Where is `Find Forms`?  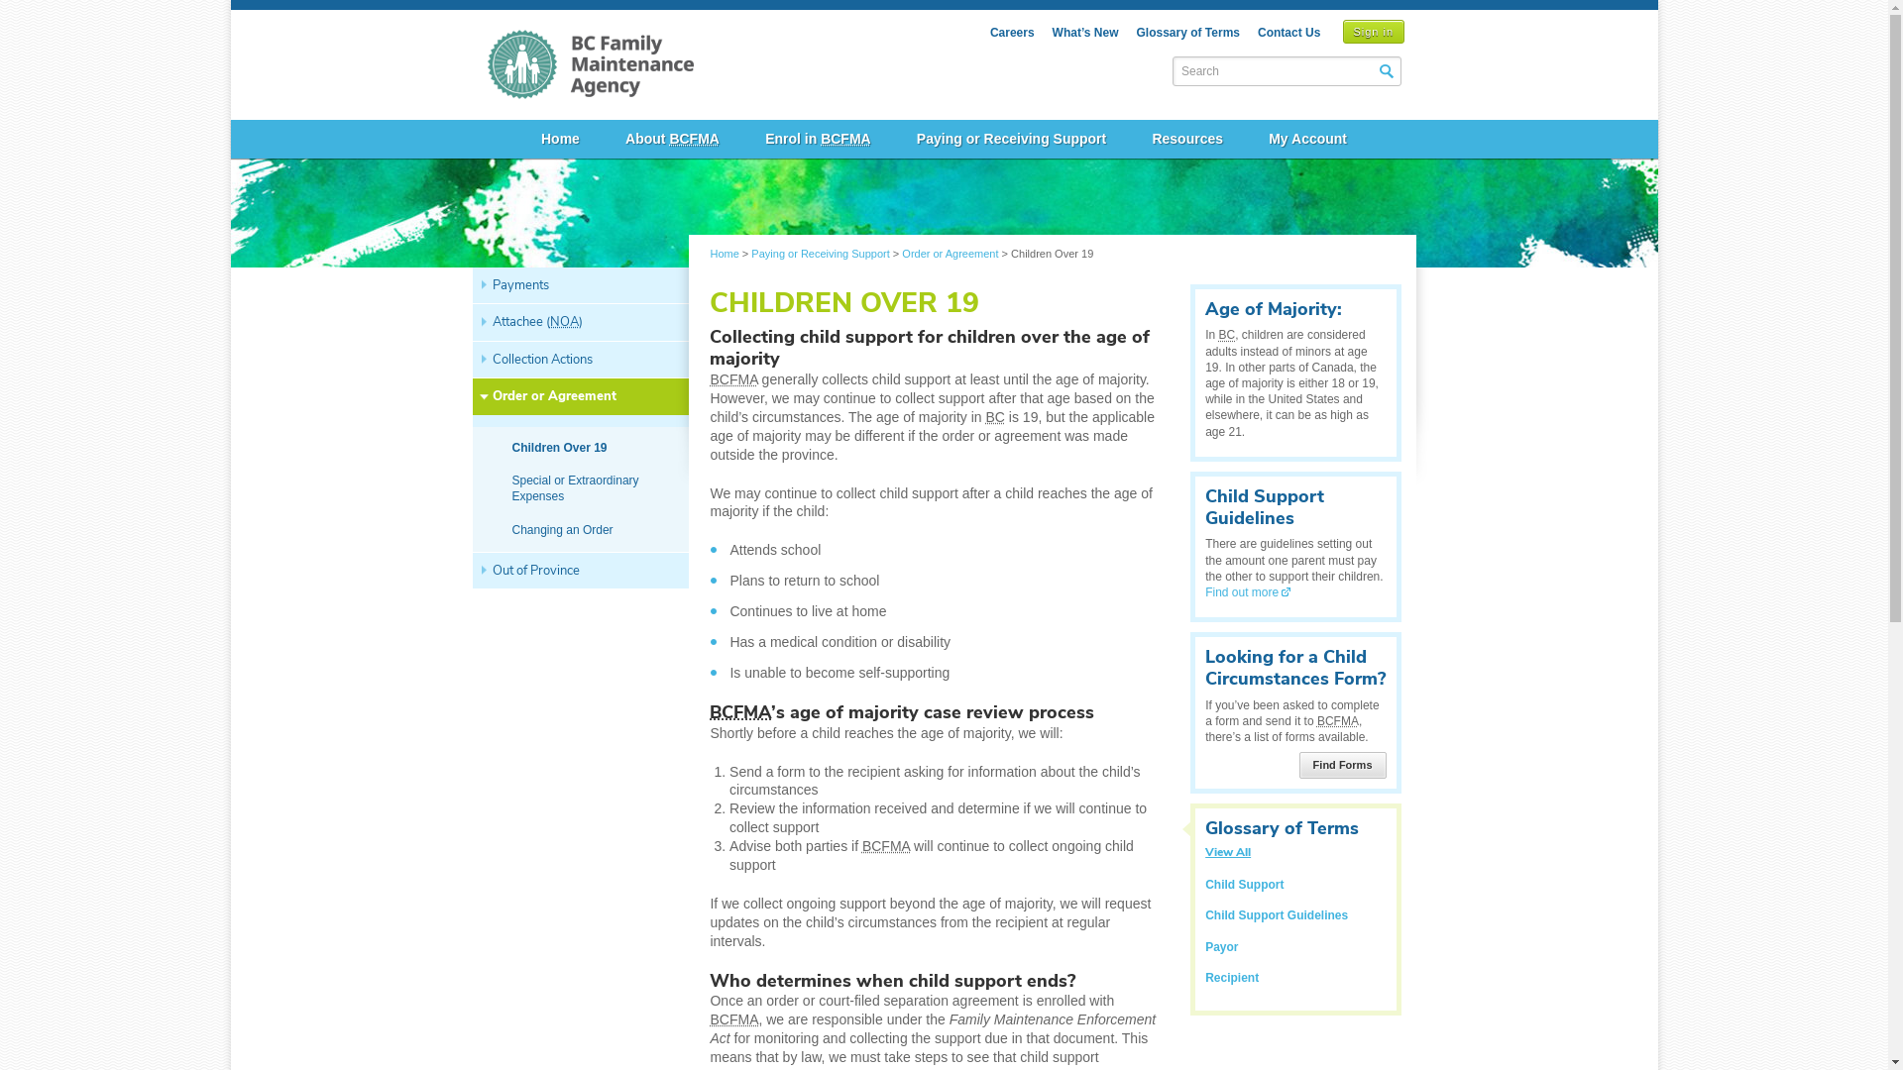 Find Forms is located at coordinates (1343, 765).